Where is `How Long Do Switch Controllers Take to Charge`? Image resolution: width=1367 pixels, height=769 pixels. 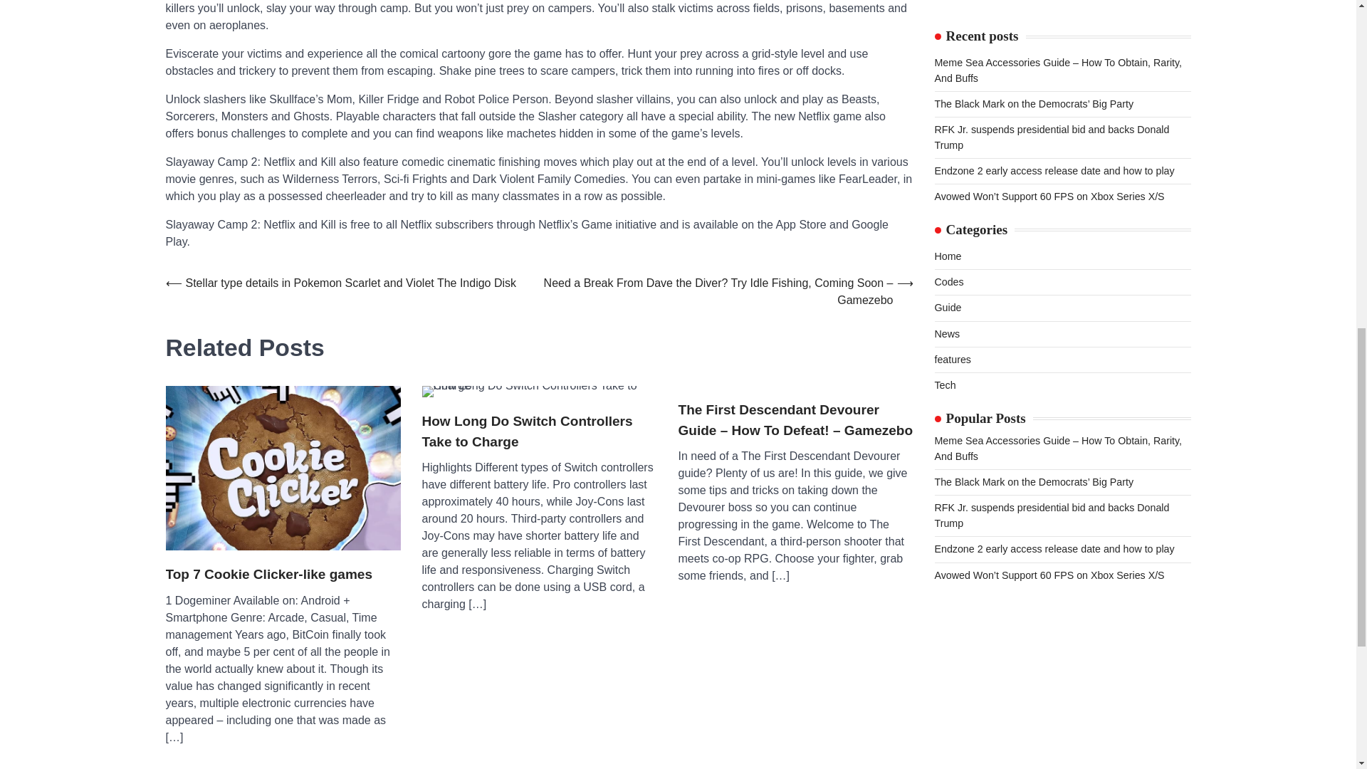 How Long Do Switch Controllers Take to Charge is located at coordinates (538, 392).